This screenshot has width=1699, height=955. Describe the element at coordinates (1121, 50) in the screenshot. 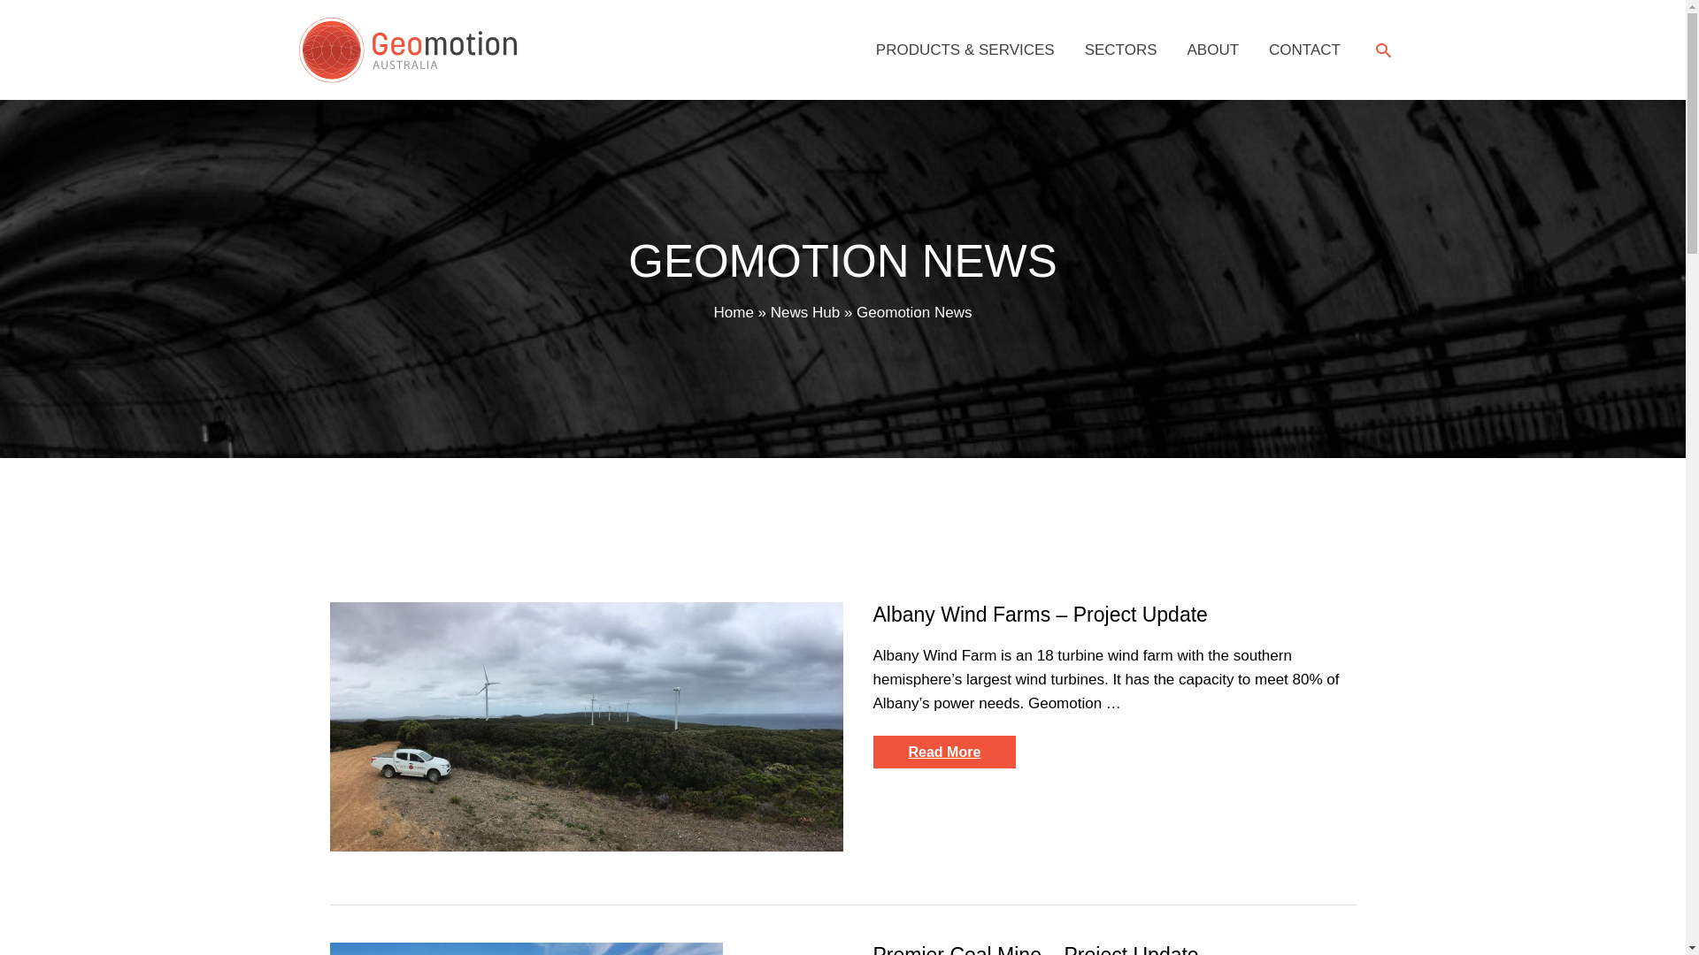

I see `SECTORS` at that location.